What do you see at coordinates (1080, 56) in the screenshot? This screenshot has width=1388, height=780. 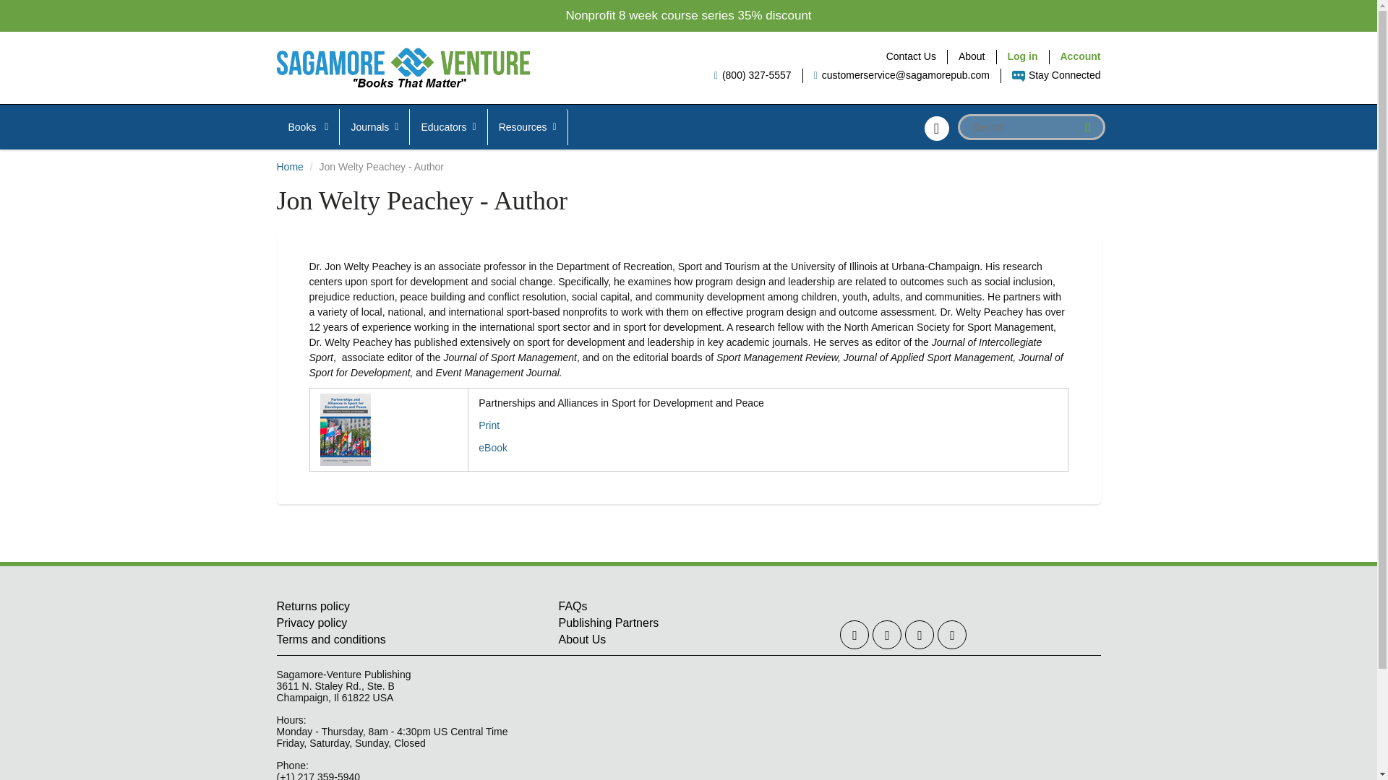 I see `Account` at bounding box center [1080, 56].